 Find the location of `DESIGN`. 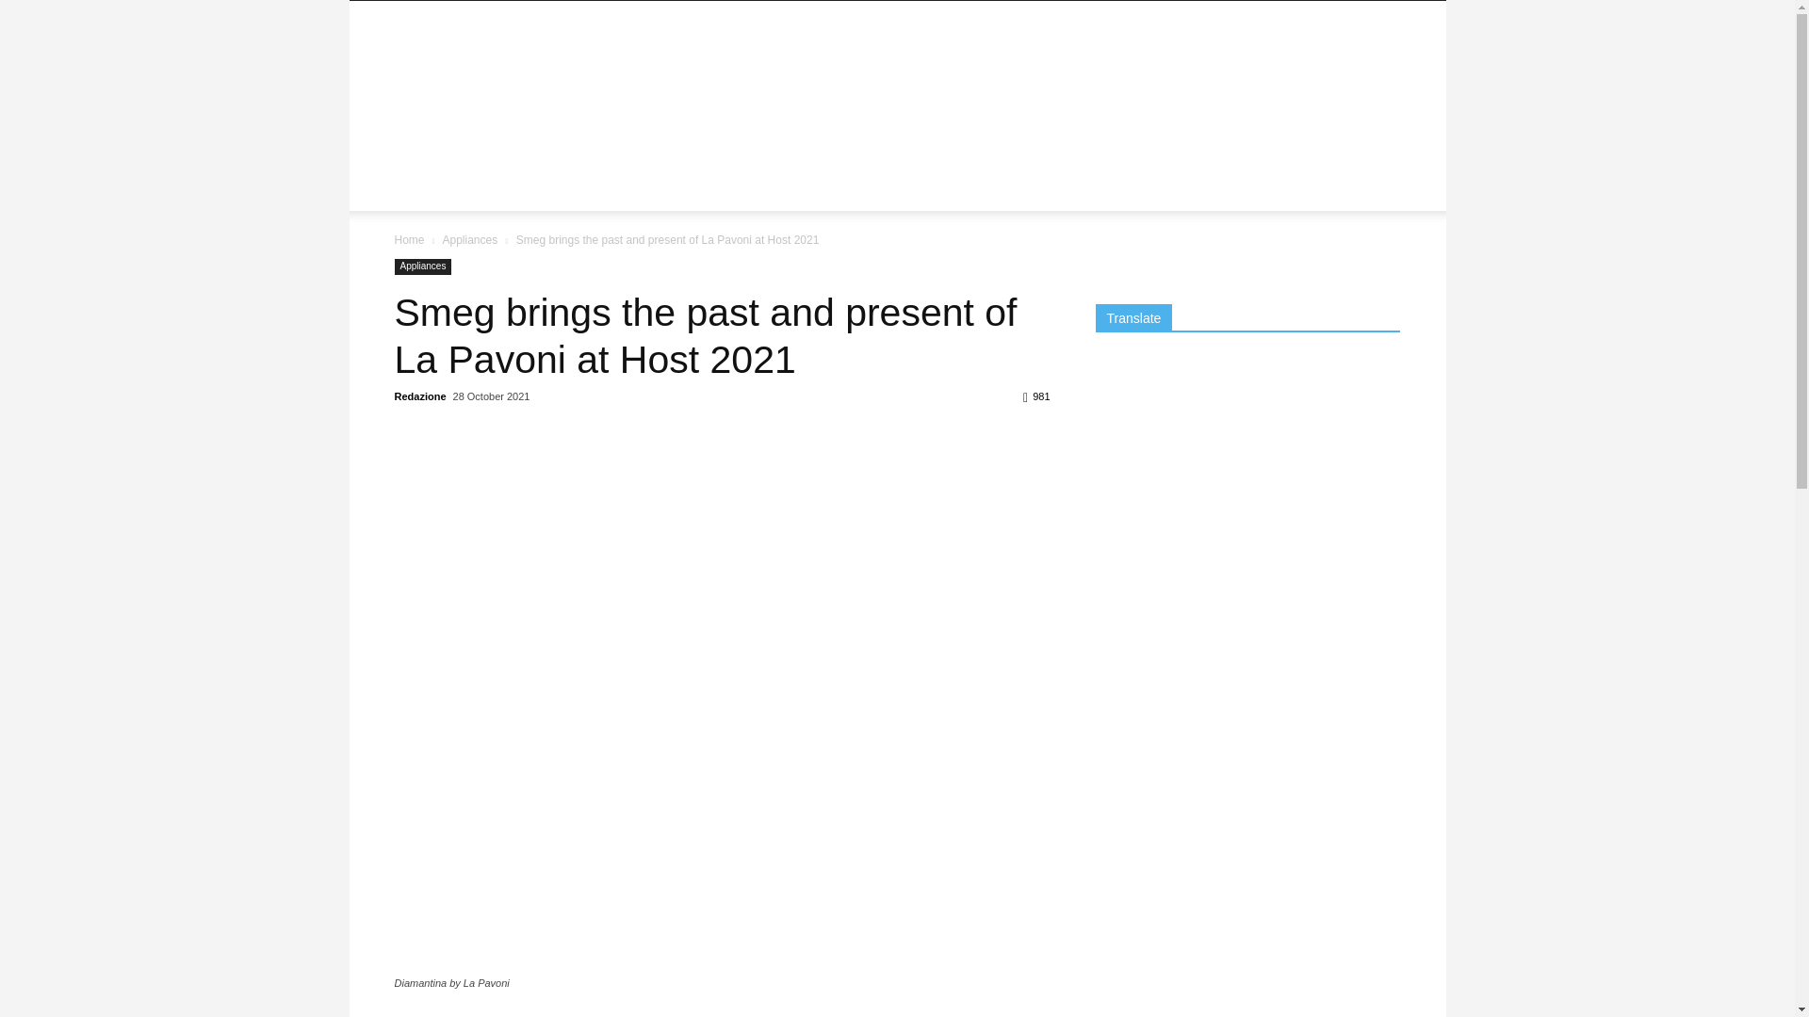

DESIGN is located at coordinates (432, 143).